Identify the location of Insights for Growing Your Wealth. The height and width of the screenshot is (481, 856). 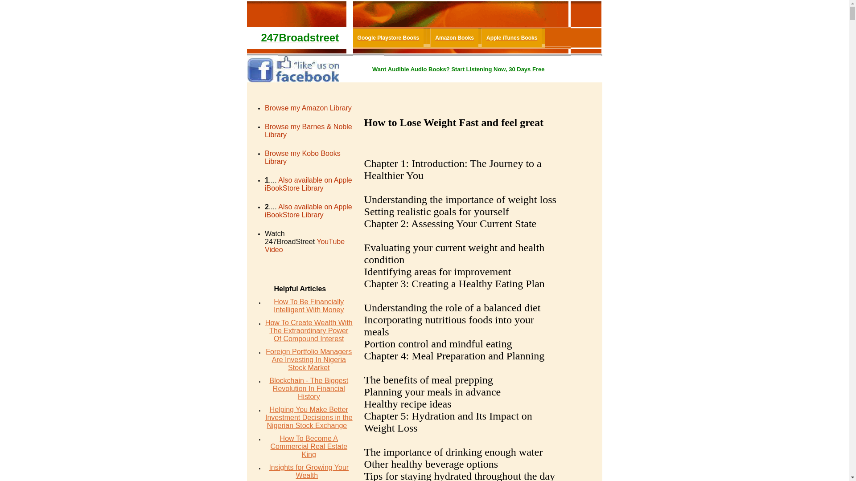
(309, 471).